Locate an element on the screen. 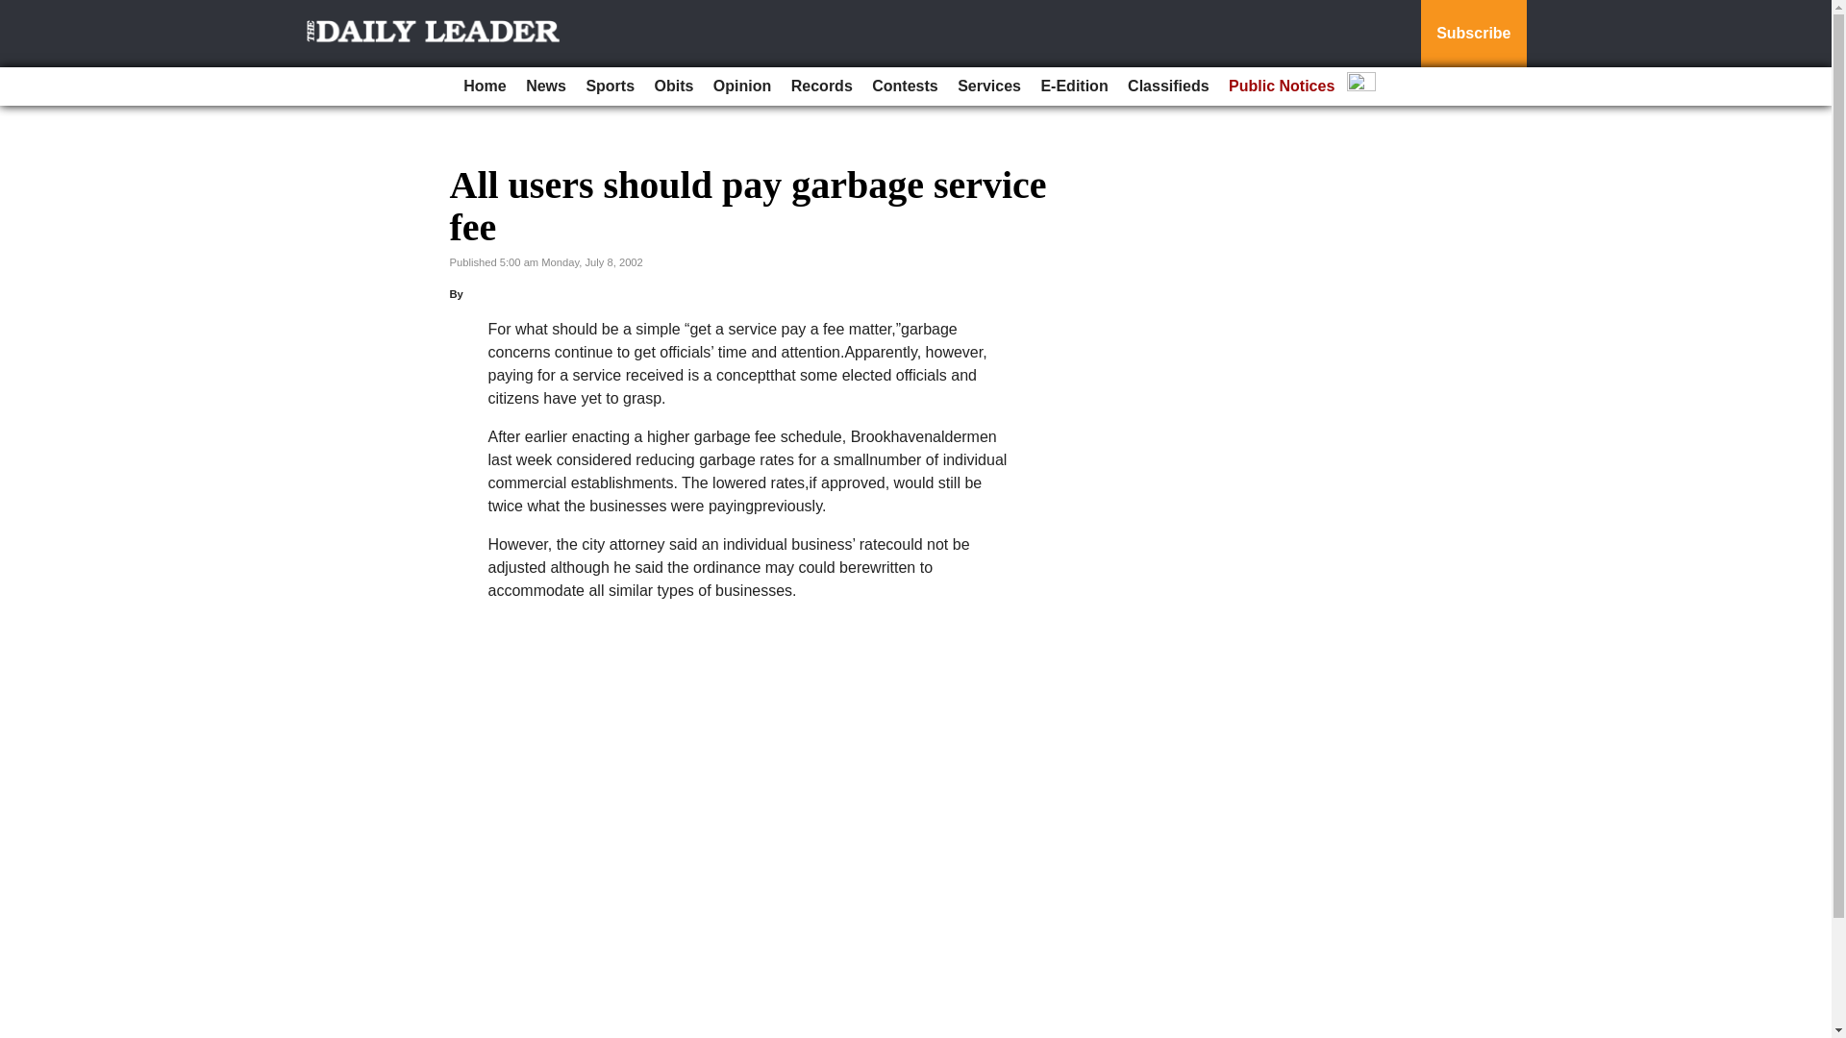 This screenshot has width=1846, height=1038. Classifieds is located at coordinates (1168, 86).